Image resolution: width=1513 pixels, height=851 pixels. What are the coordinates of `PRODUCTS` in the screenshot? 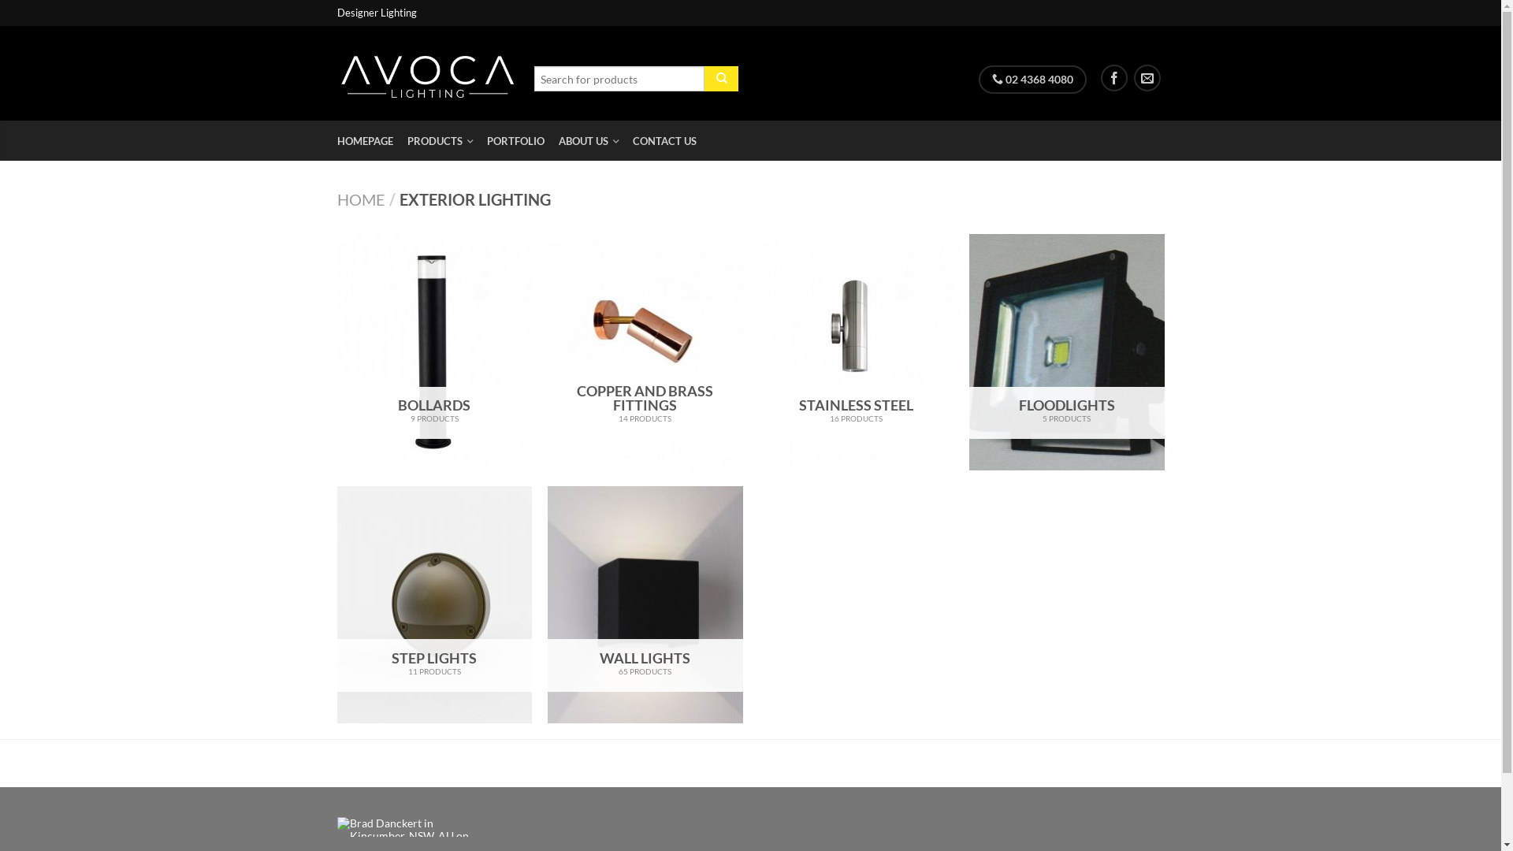 It's located at (445, 141).